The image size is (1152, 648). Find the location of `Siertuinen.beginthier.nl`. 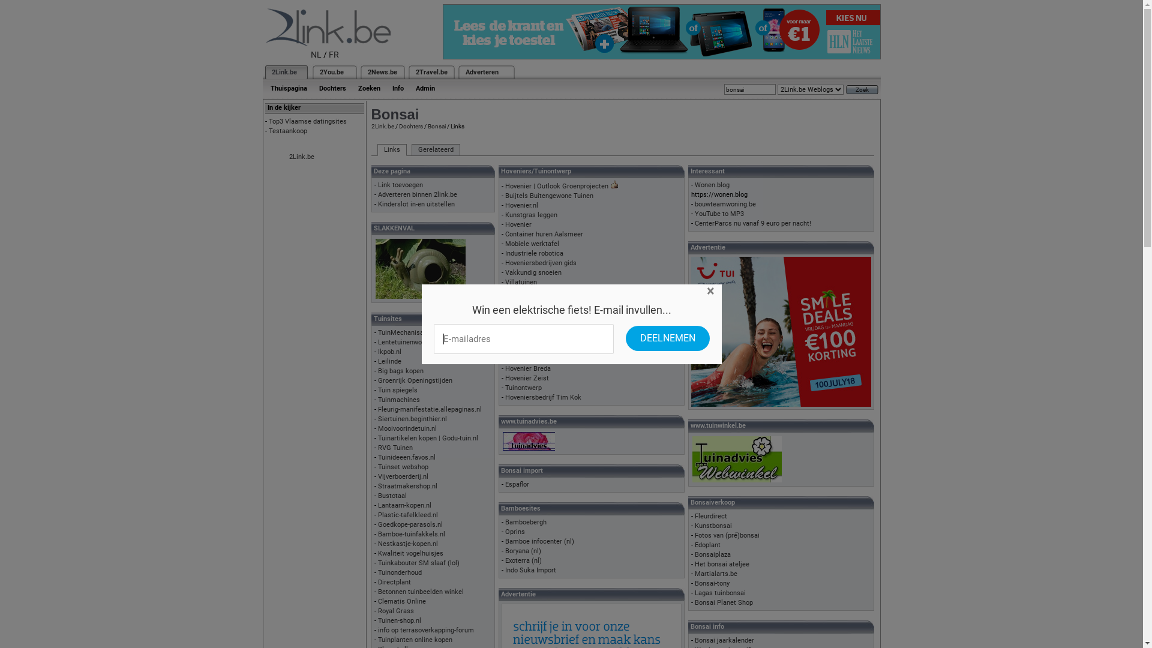

Siertuinen.beginthier.nl is located at coordinates (413, 419).